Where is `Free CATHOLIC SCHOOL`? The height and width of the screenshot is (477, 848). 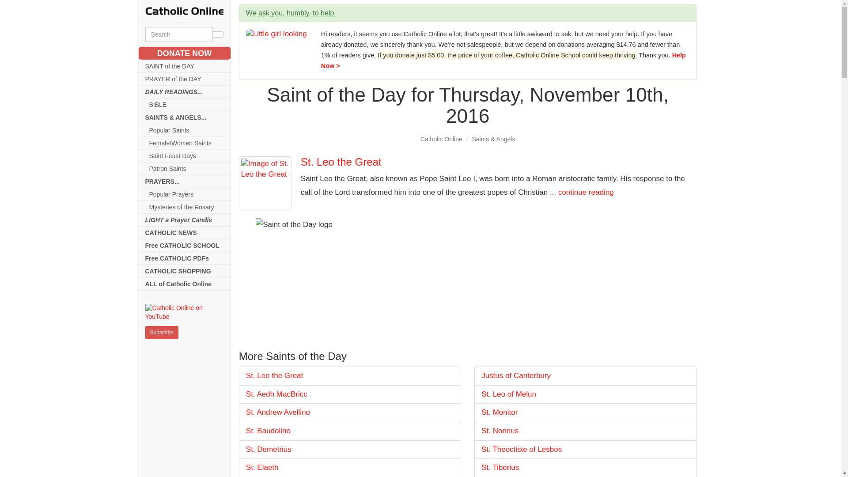 Free CATHOLIC SCHOOL is located at coordinates (185, 246).